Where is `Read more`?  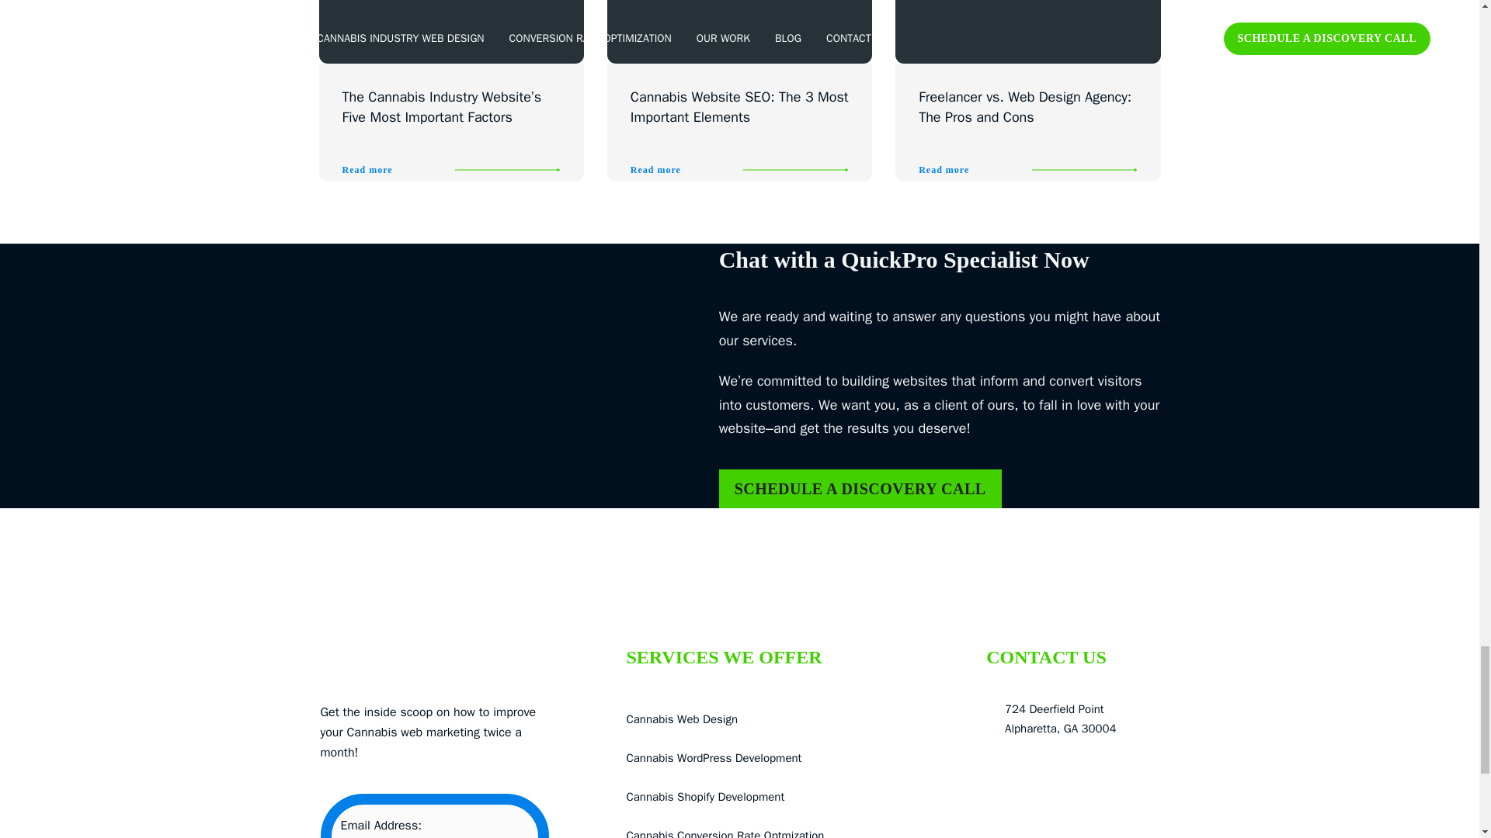
Read more is located at coordinates (394, 170).